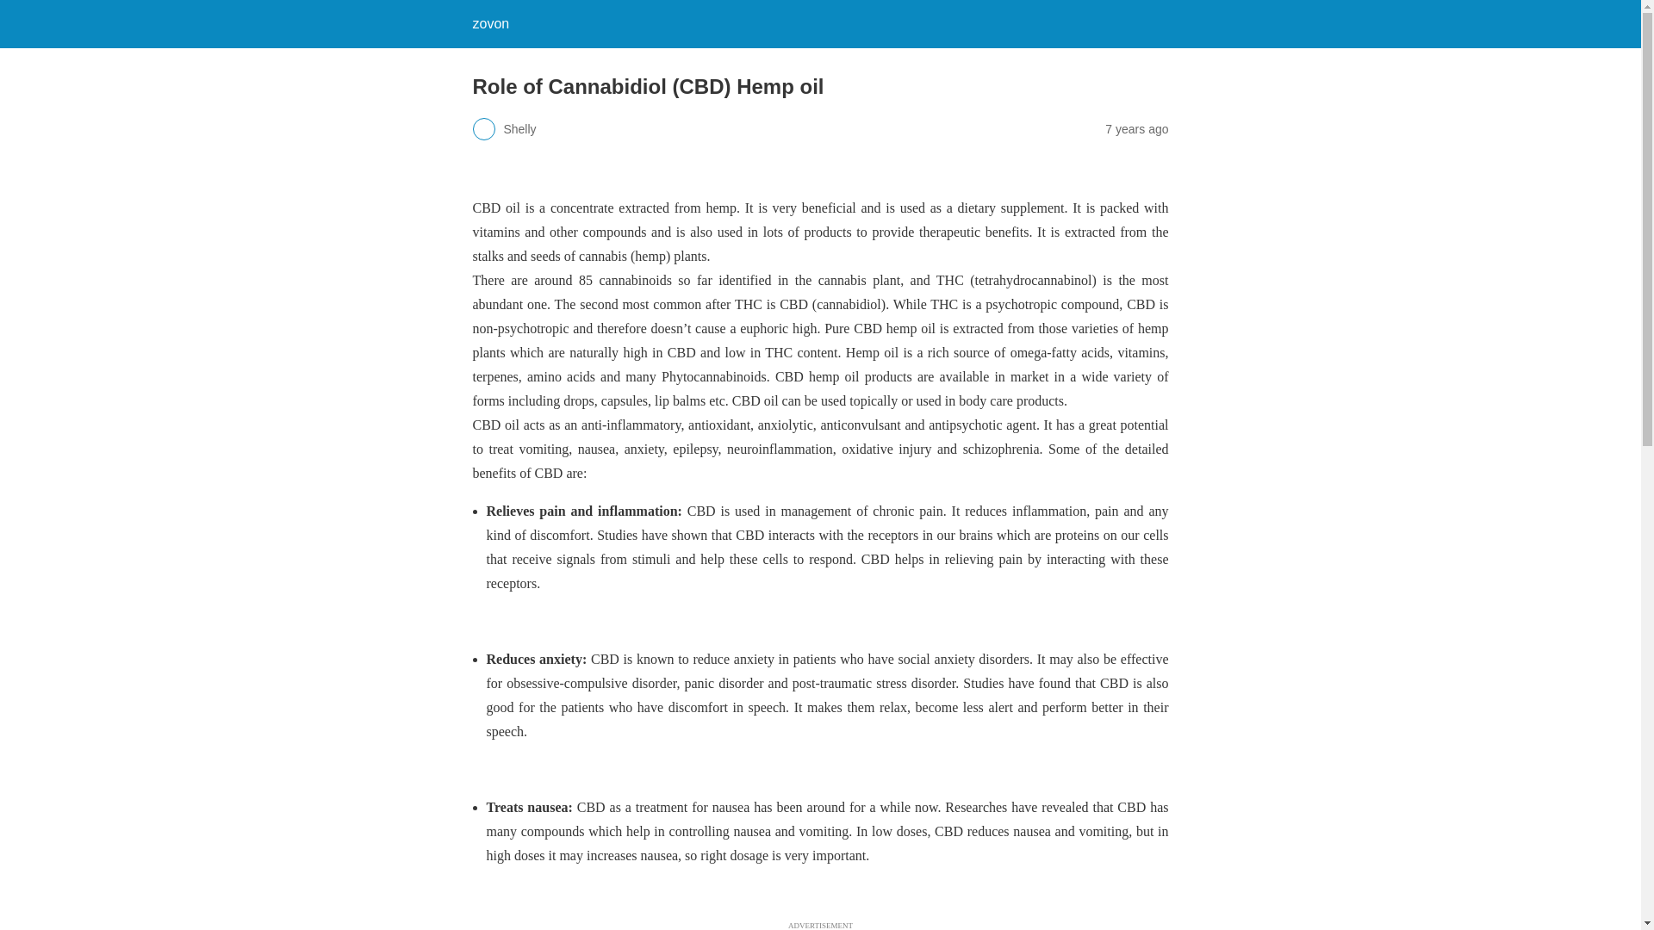 The height and width of the screenshot is (930, 1654). What do you see at coordinates (490, 23) in the screenshot?
I see `zovon` at bounding box center [490, 23].